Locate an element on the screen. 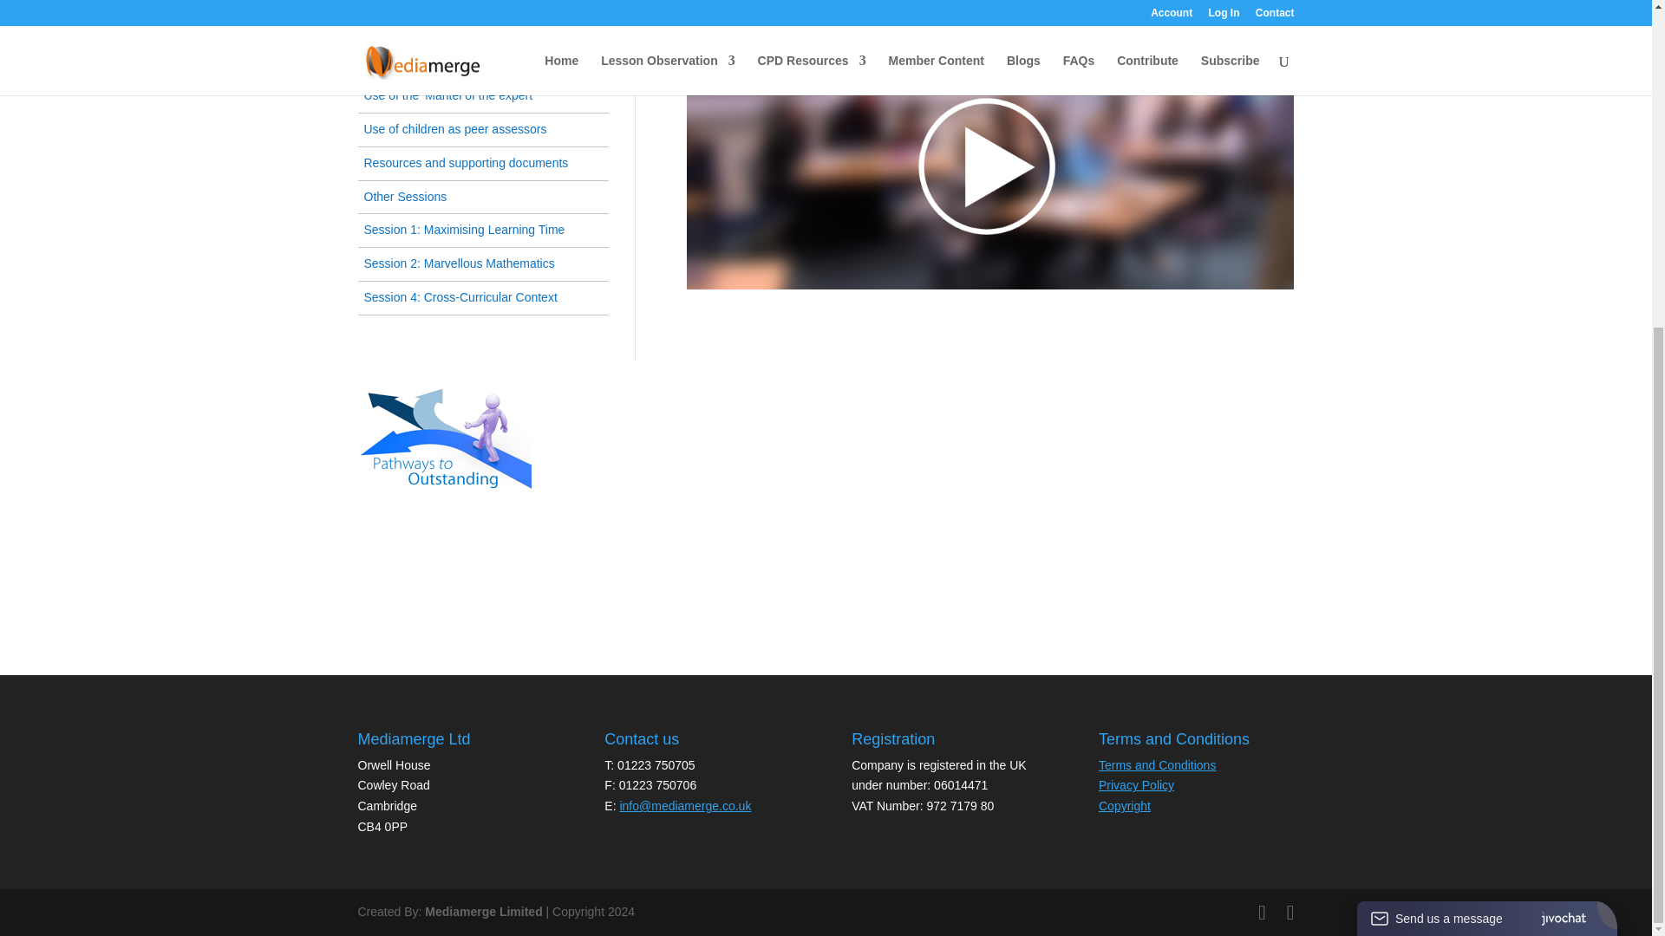 This screenshot has width=1665, height=936. Thinking and planning outside the box is located at coordinates (467, 28).